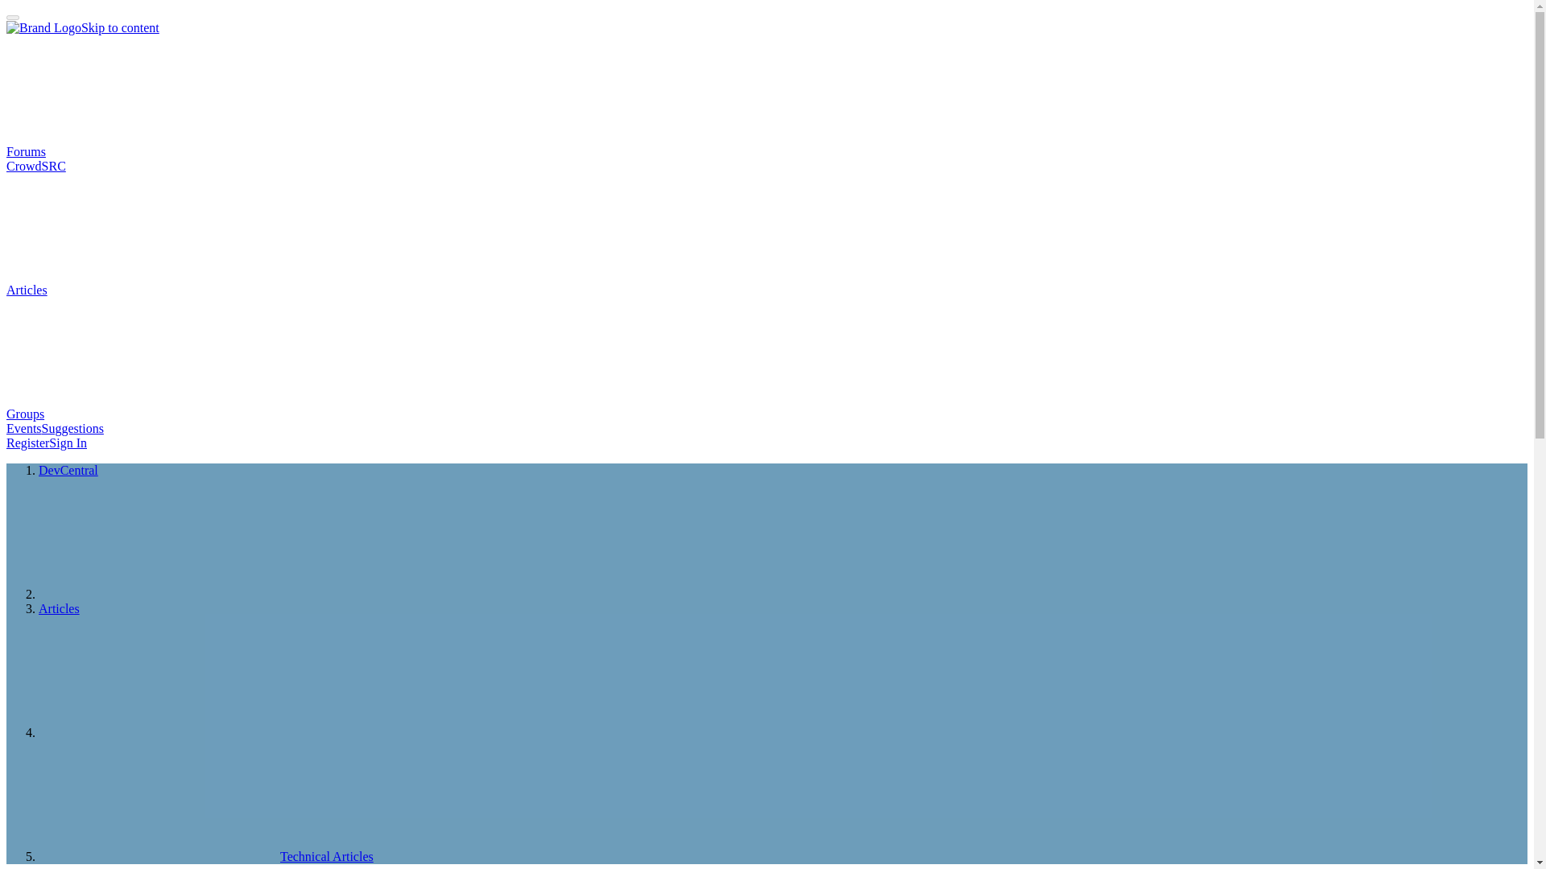 The image size is (1546, 869). What do you see at coordinates (23, 428) in the screenshot?
I see `Events` at bounding box center [23, 428].